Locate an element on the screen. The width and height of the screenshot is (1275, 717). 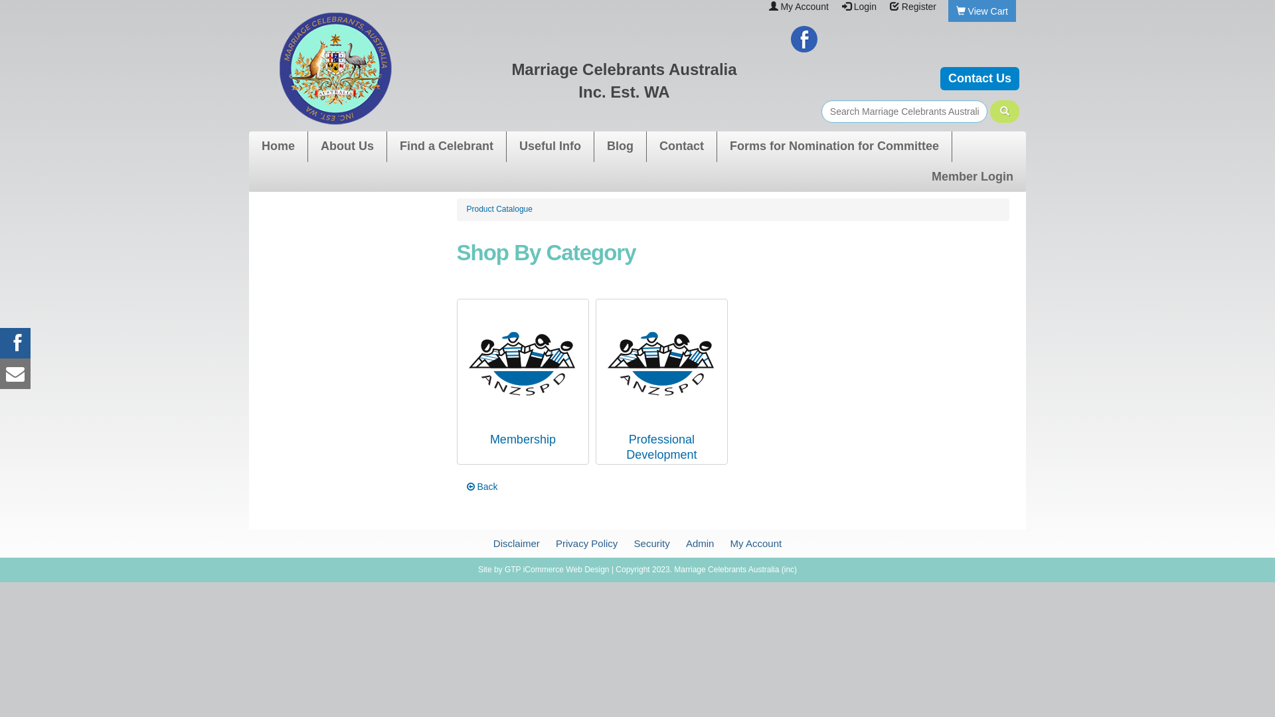
Professional Development is located at coordinates (661, 447).